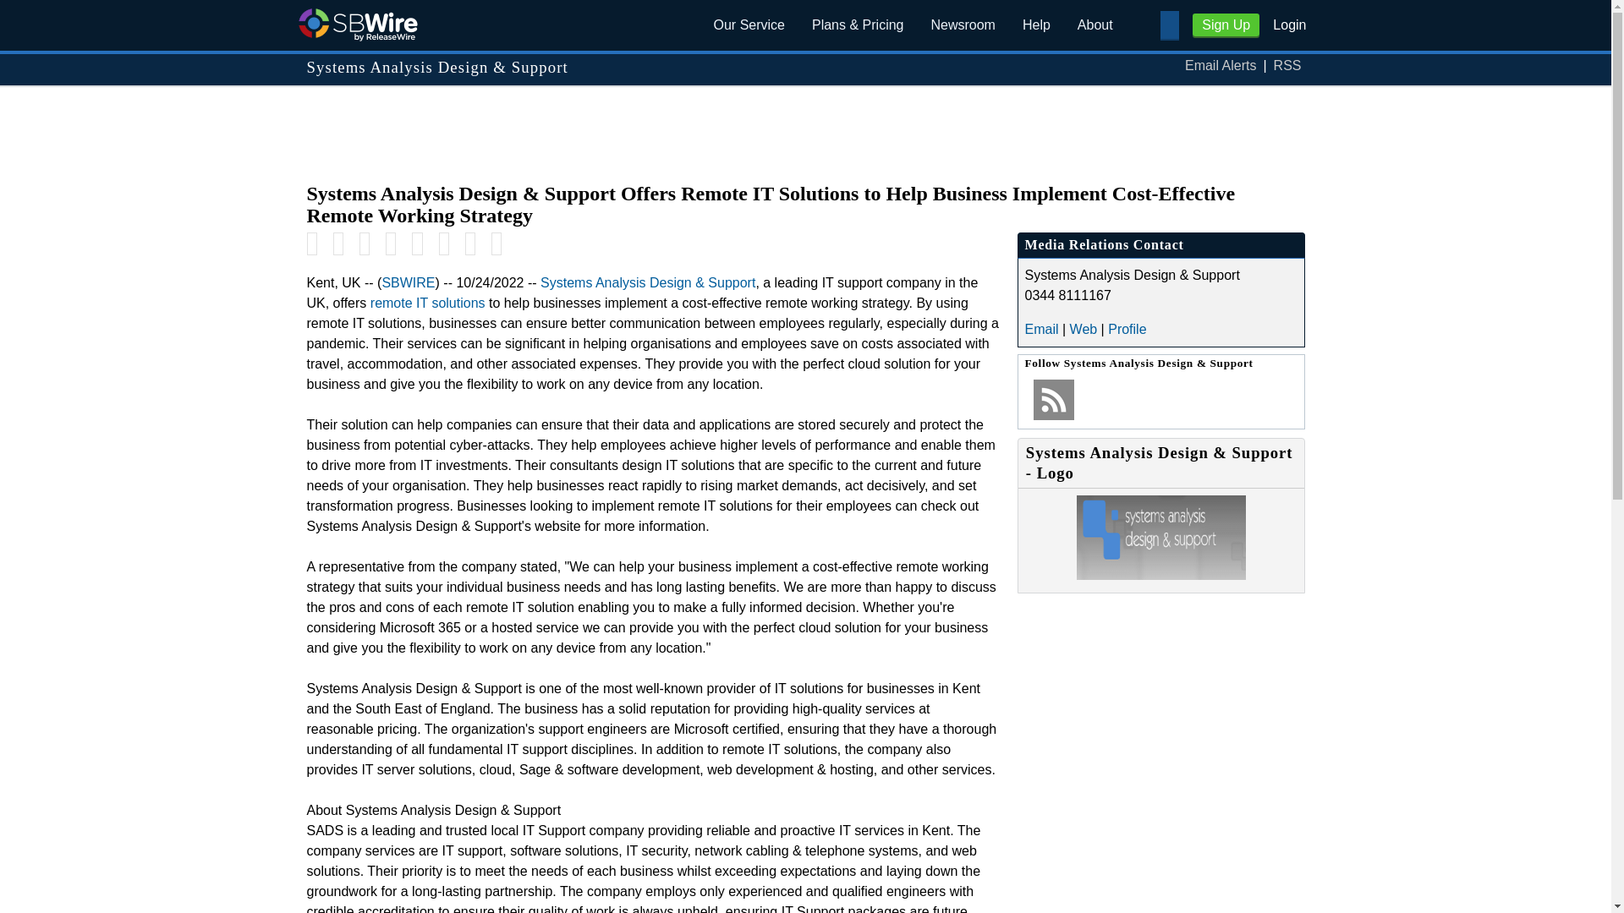 This screenshot has height=913, width=1624. I want to click on Advertisement, so click(804, 125).